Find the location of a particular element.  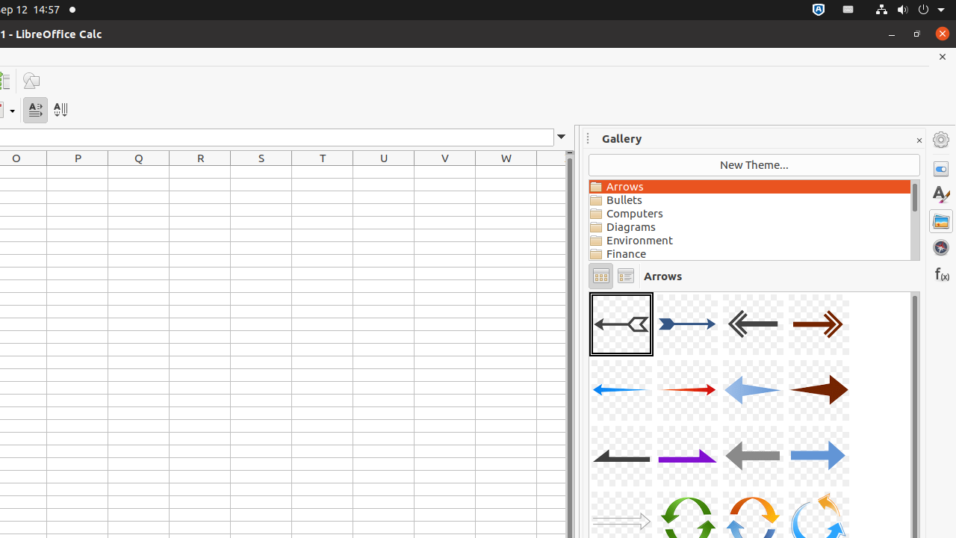

A11-Arrow-Gray-Left is located at coordinates (753, 456).